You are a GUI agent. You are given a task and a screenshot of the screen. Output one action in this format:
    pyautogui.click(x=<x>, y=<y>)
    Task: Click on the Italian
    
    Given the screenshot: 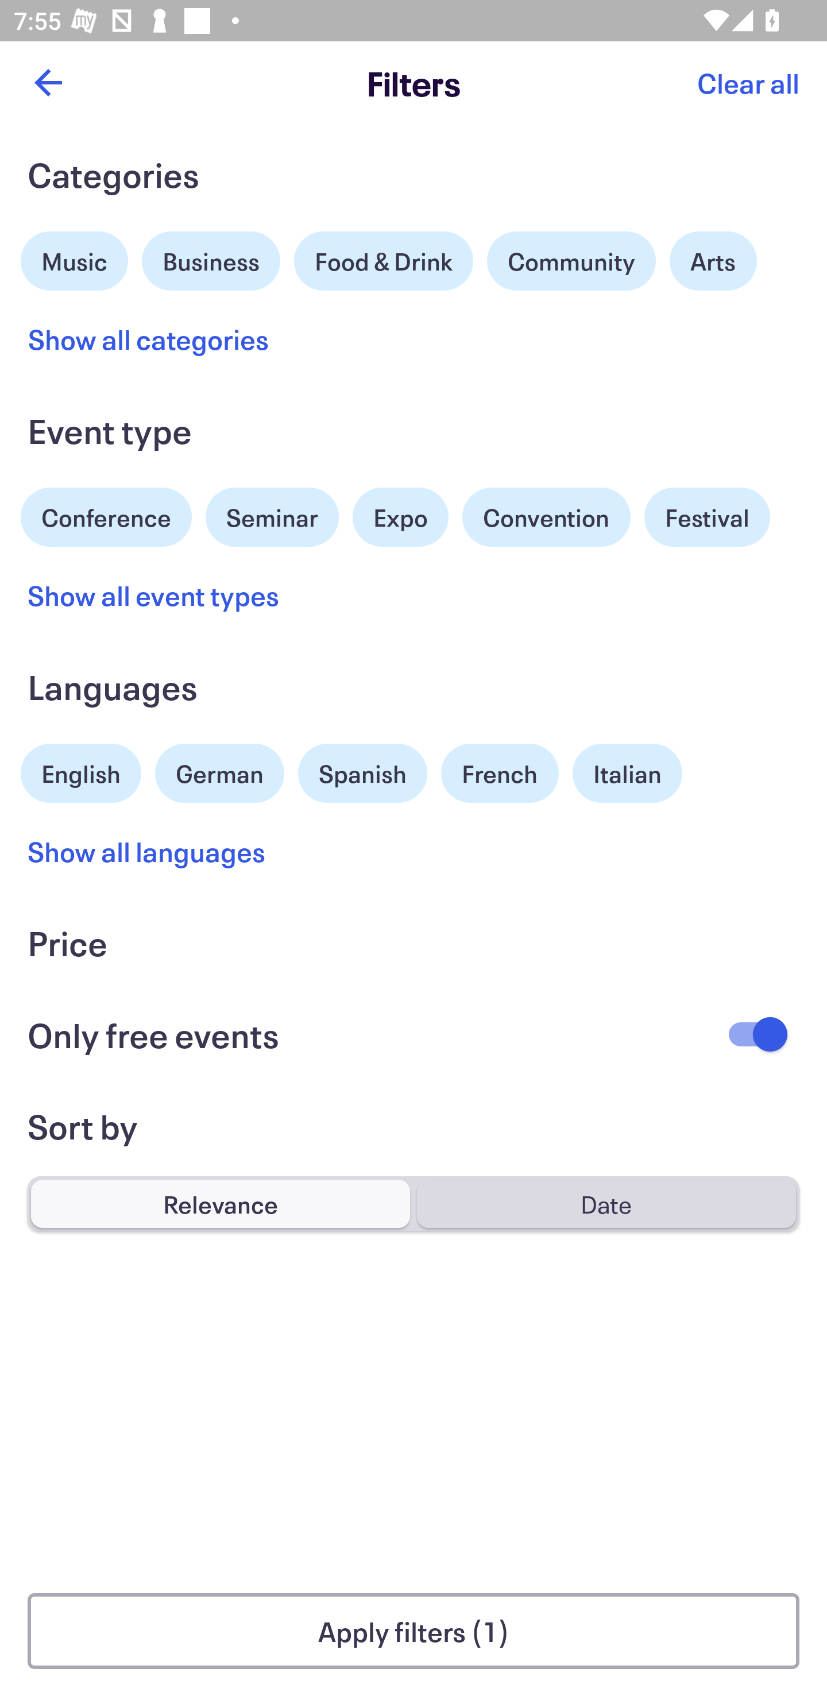 What is the action you would take?
    pyautogui.click(x=627, y=773)
    